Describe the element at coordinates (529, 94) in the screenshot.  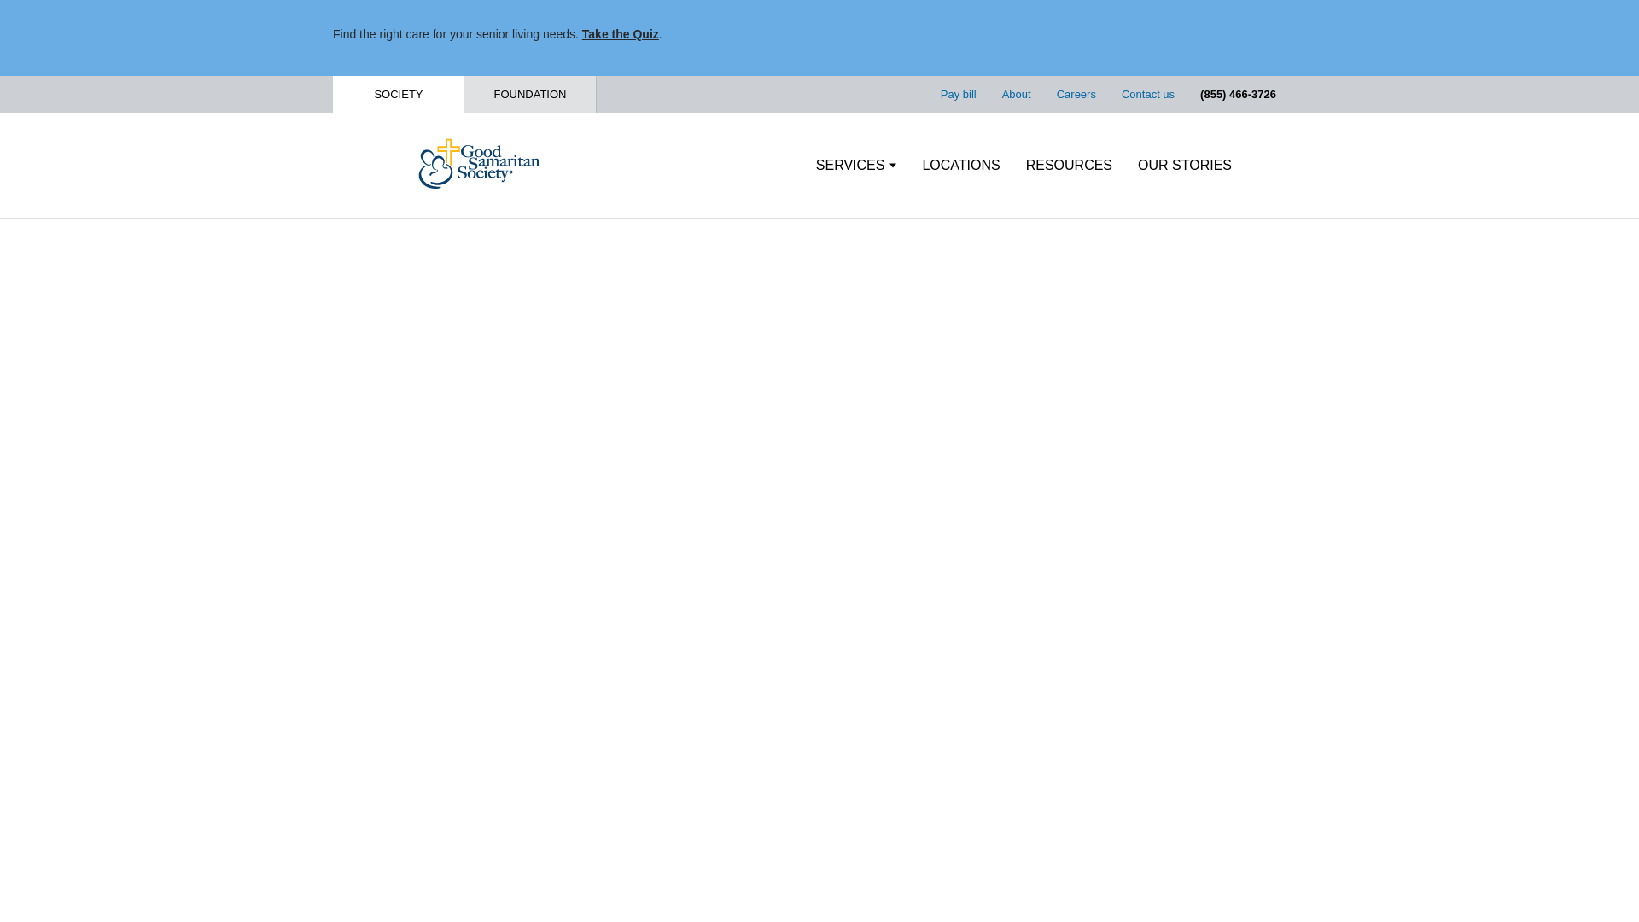
I see `FOUNDATION` at that location.